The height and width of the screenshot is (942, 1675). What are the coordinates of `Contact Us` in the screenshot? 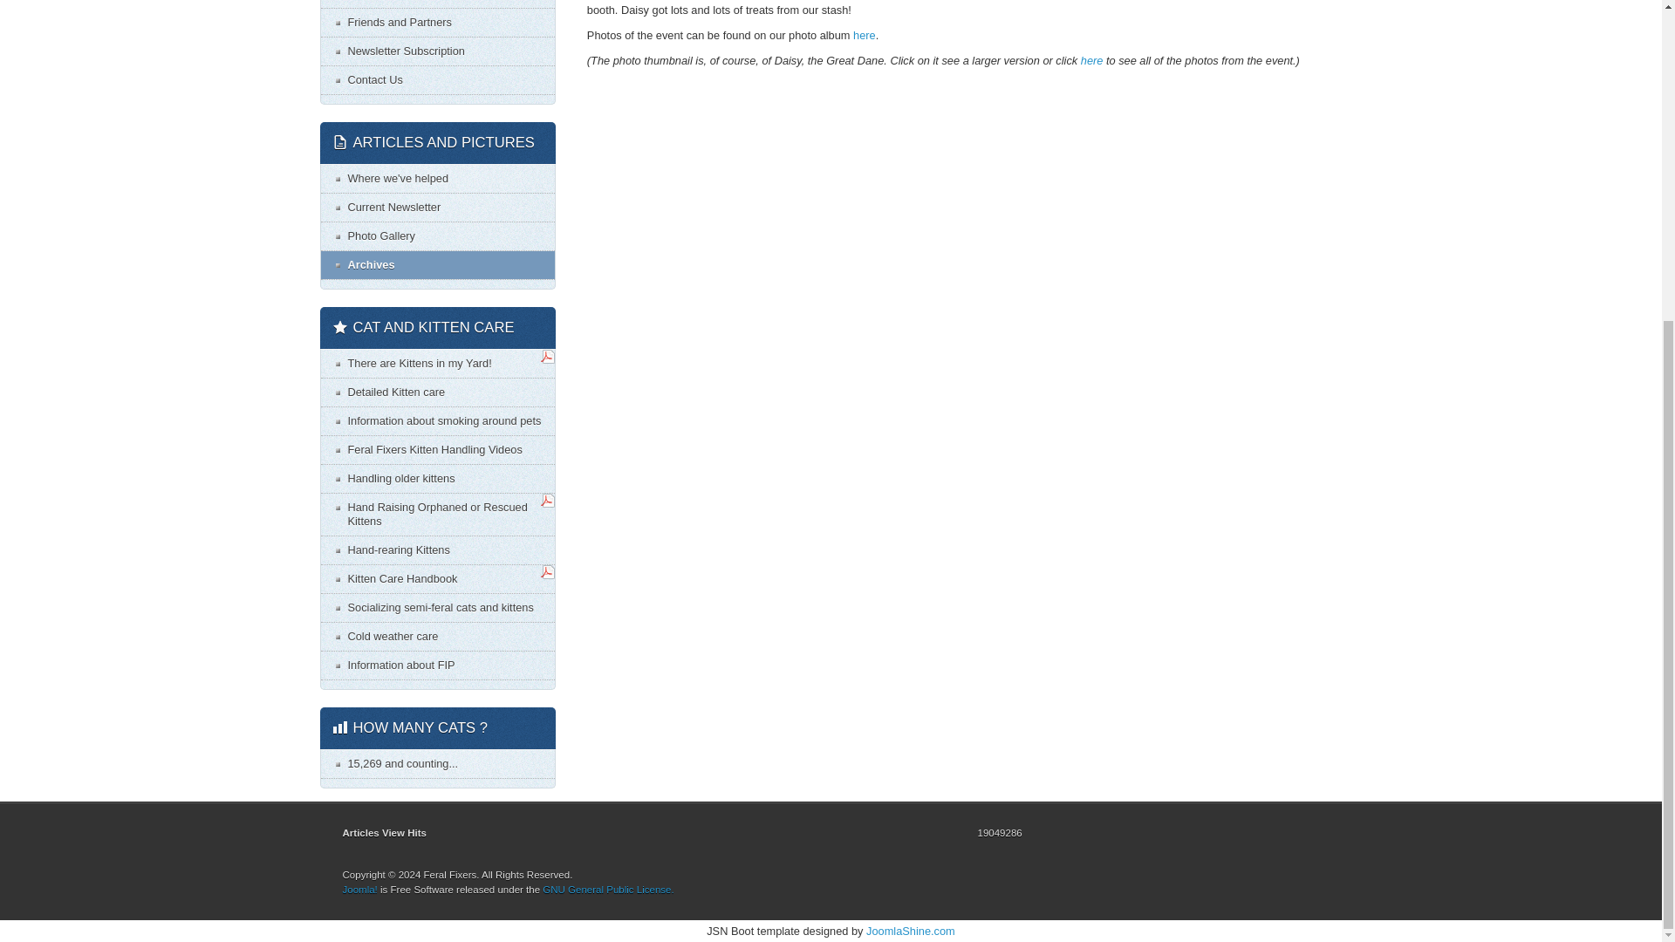 It's located at (438, 80).